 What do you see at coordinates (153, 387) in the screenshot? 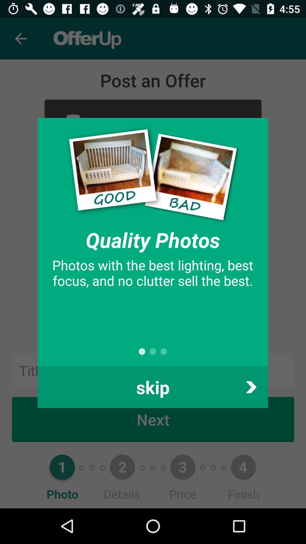
I see `flip until skip icon` at bounding box center [153, 387].